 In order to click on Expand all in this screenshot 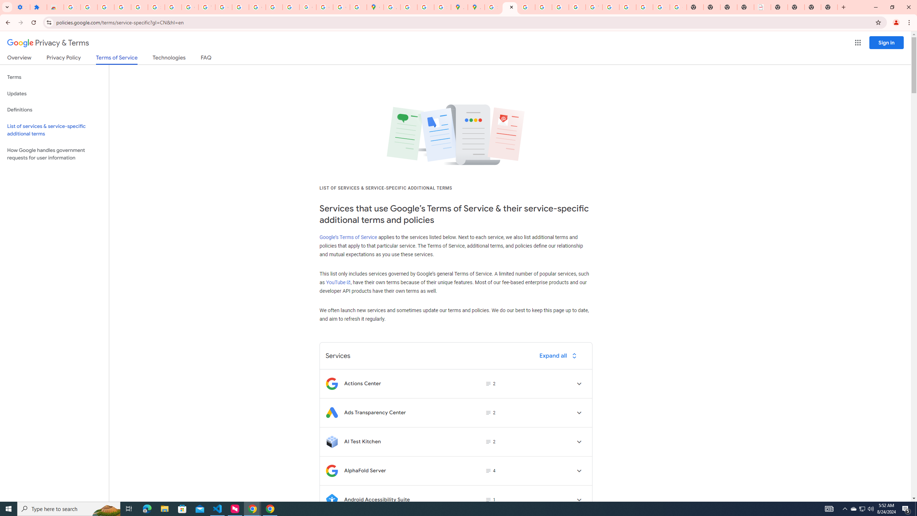, I will do `click(560, 355)`.